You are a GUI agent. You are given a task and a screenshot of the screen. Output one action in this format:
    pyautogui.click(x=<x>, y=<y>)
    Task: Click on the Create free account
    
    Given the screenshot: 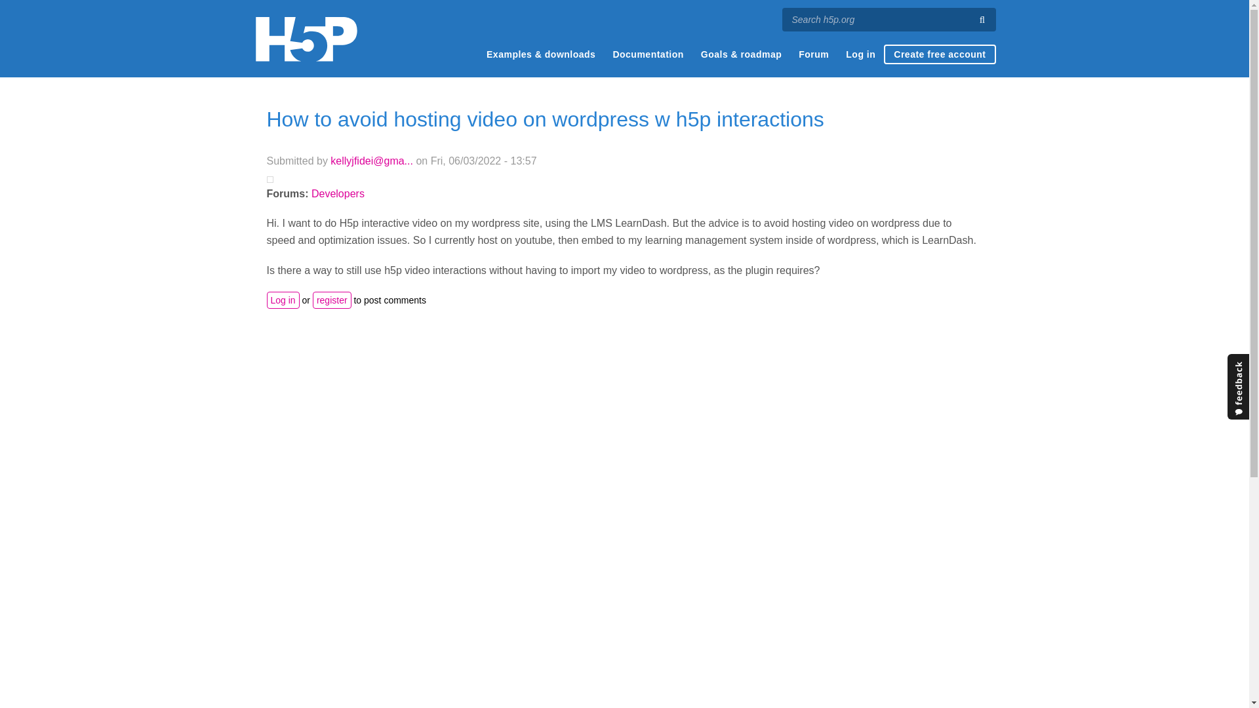 What is the action you would take?
    pyautogui.click(x=939, y=54)
    